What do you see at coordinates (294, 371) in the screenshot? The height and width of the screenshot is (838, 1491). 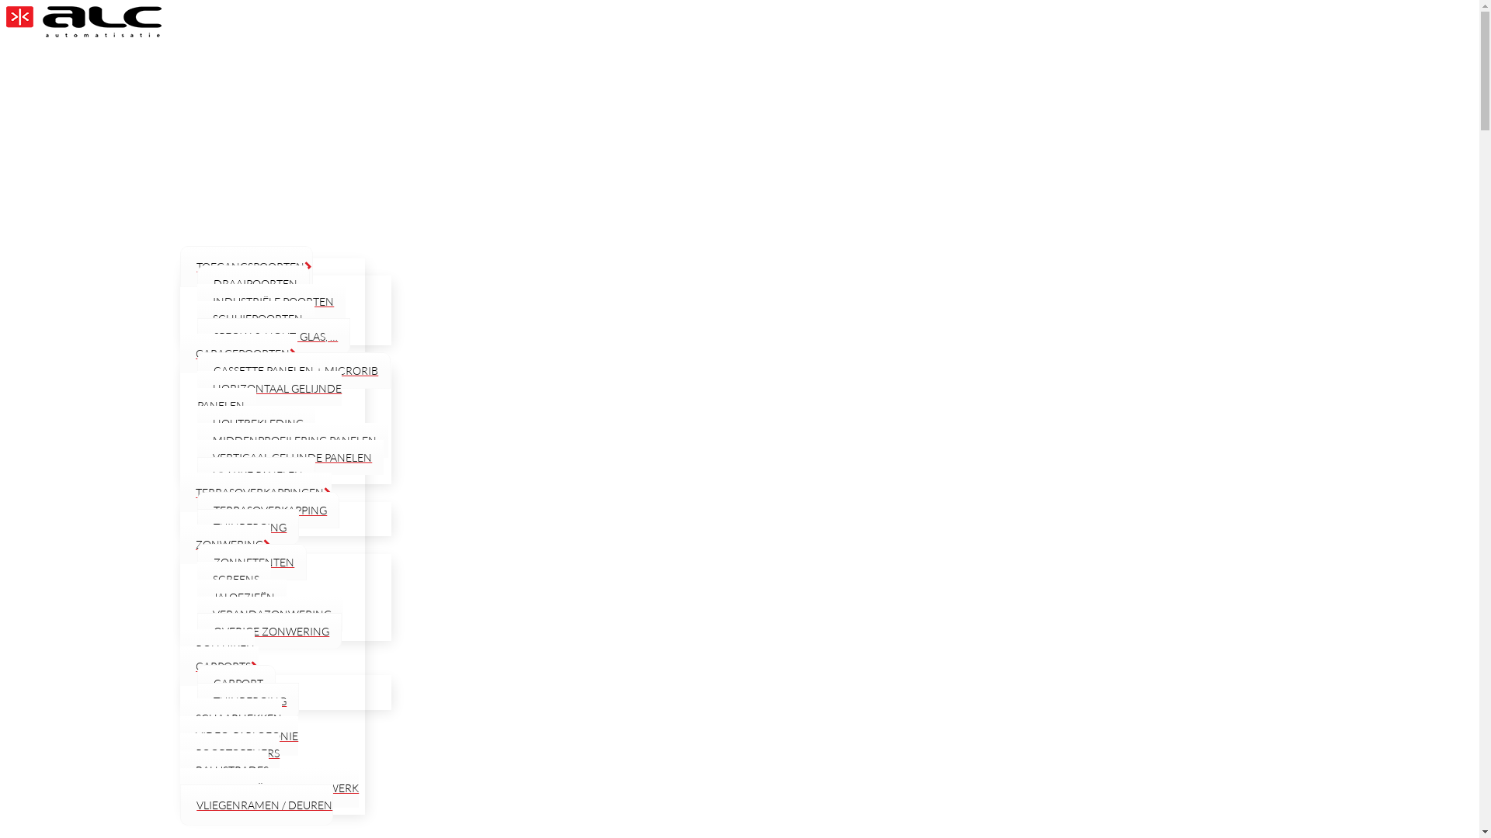 I see `CASSETTE PANELEN + MICRORIB` at bounding box center [294, 371].